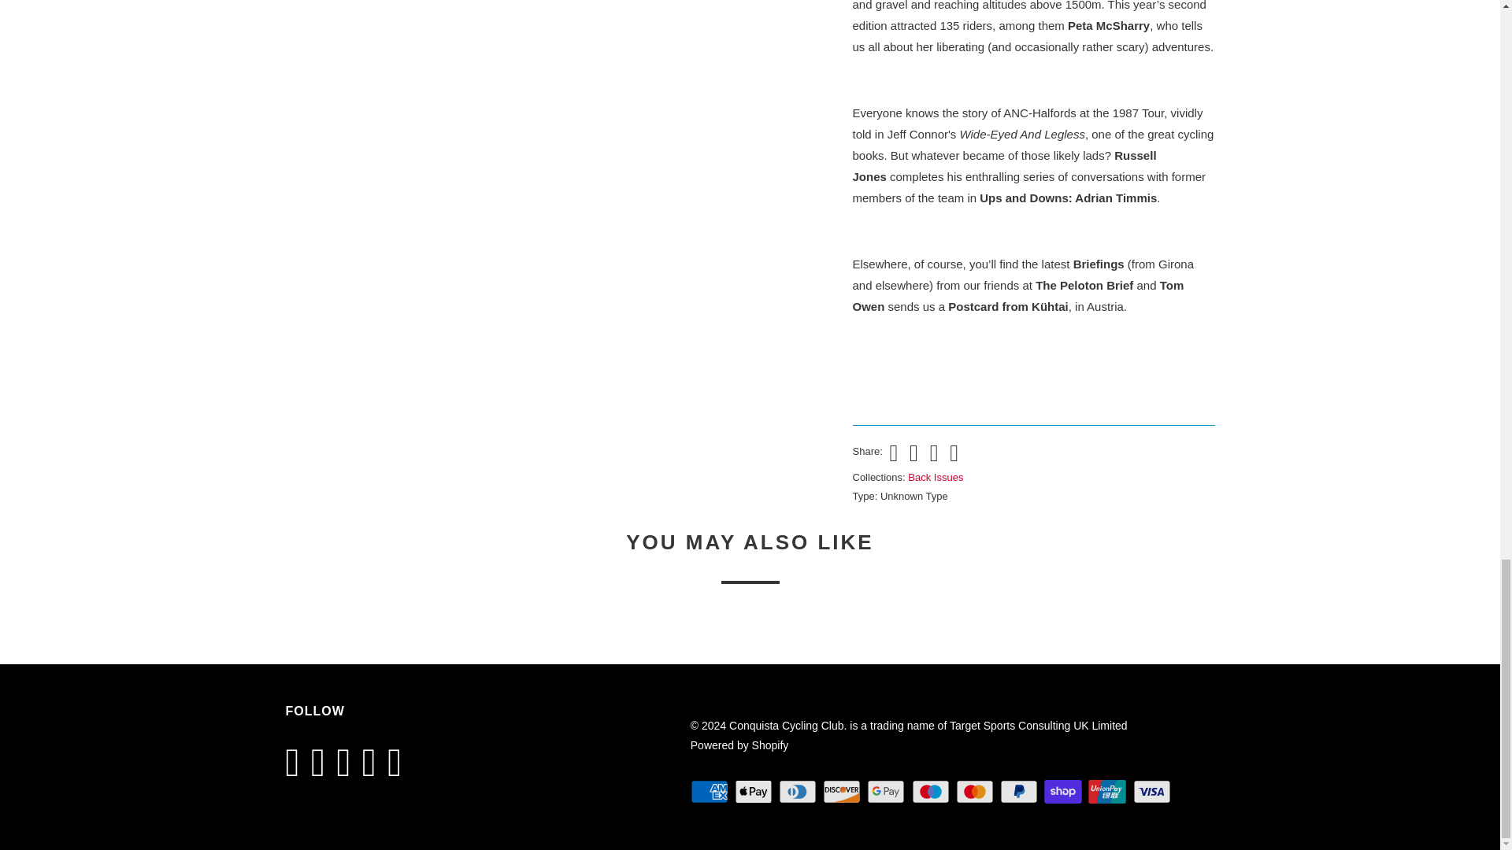 This screenshot has width=1512, height=850. Describe the element at coordinates (1109, 792) in the screenshot. I see `Union Pay` at that location.